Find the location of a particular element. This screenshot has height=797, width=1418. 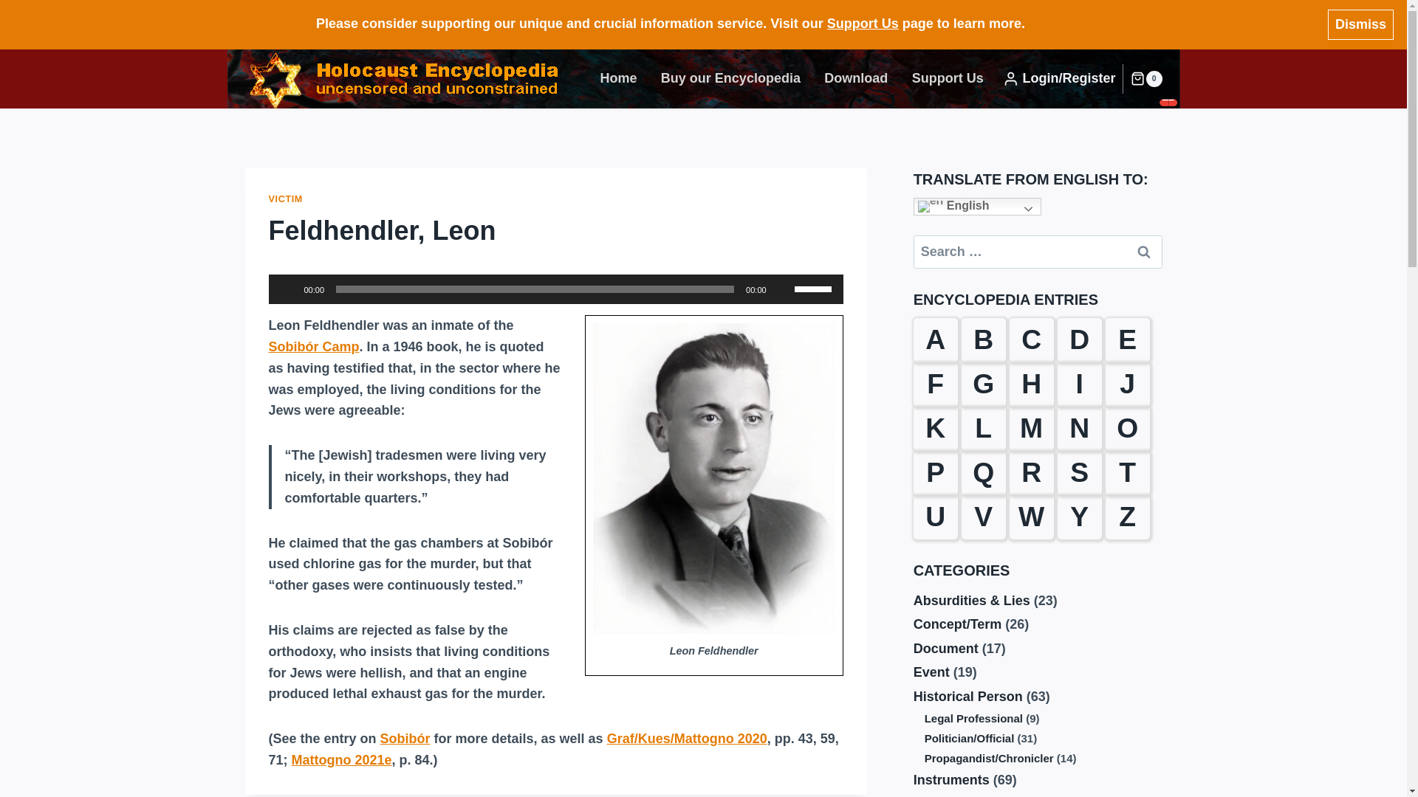

Dismiss is located at coordinates (1360, 25).